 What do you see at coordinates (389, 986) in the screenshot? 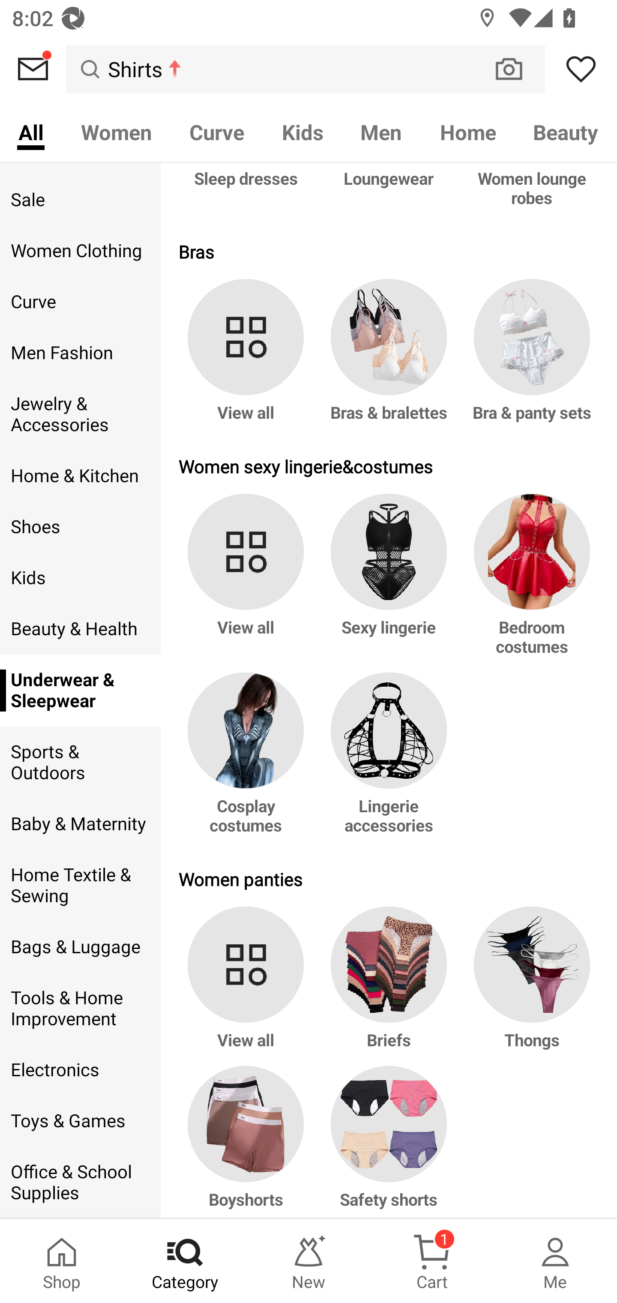
I see `Briefs` at bounding box center [389, 986].